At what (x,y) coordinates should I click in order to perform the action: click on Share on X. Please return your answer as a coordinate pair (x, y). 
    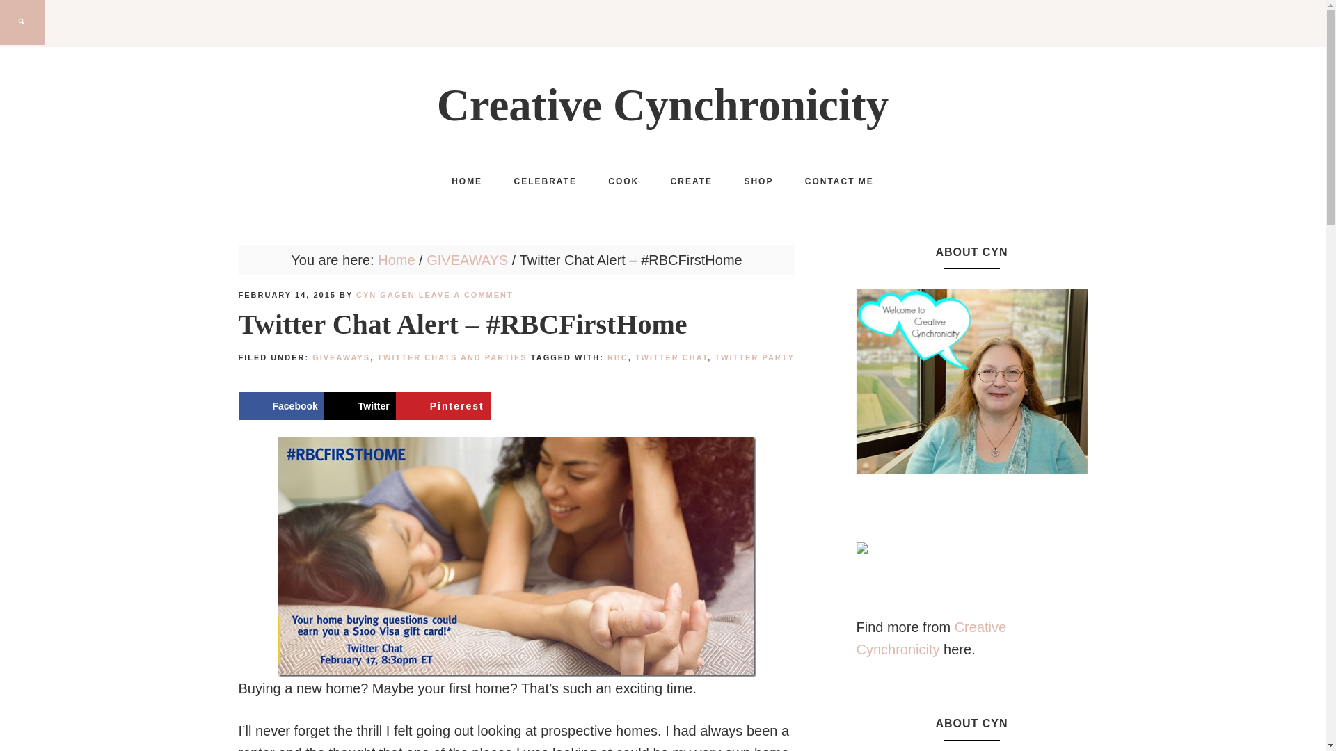
    Looking at the image, I should click on (360, 405).